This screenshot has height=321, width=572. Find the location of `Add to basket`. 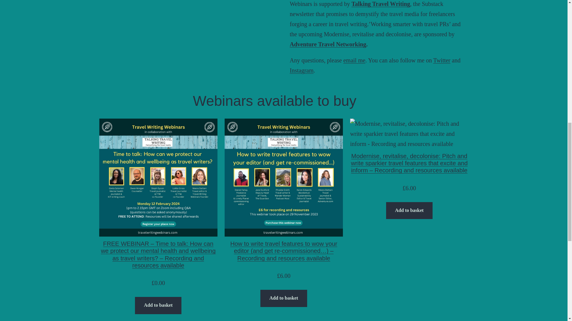

Add to basket is located at coordinates (283, 298).